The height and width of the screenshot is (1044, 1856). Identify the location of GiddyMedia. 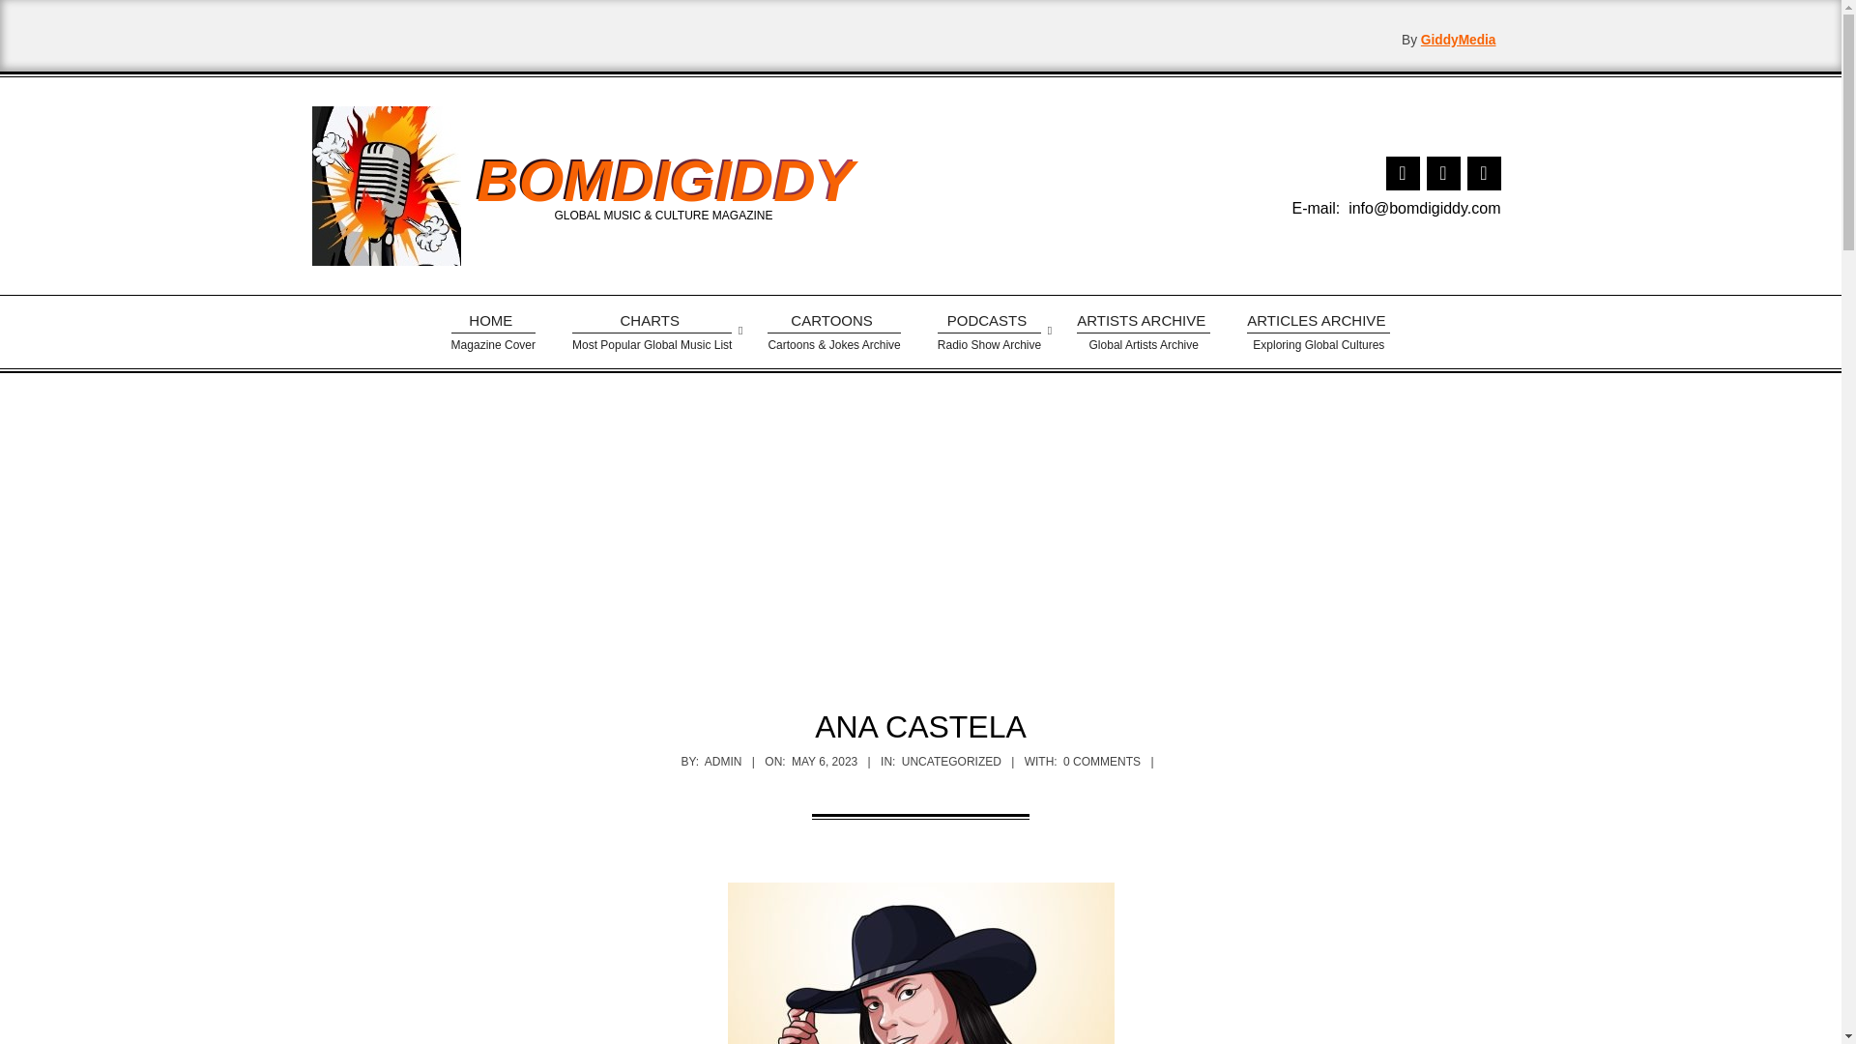
(723, 761).